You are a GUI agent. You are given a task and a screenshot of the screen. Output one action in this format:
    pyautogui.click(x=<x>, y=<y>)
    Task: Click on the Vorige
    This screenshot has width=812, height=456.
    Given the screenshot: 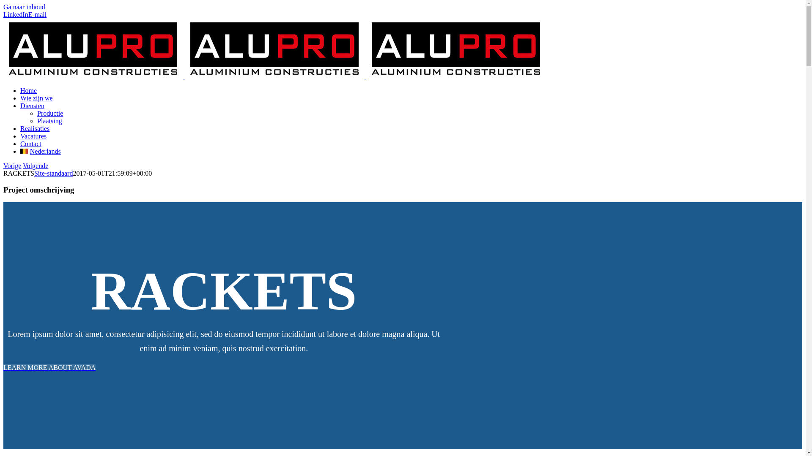 What is the action you would take?
    pyautogui.click(x=12, y=166)
    